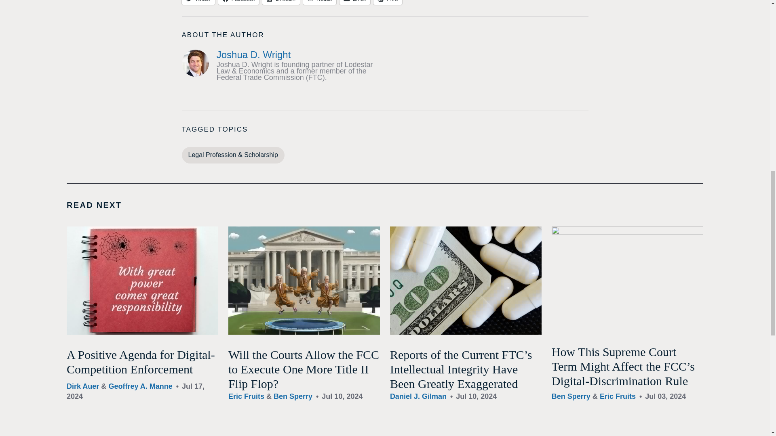 This screenshot has width=776, height=436. What do you see at coordinates (246, 396) in the screenshot?
I see `Eric Fruits` at bounding box center [246, 396].